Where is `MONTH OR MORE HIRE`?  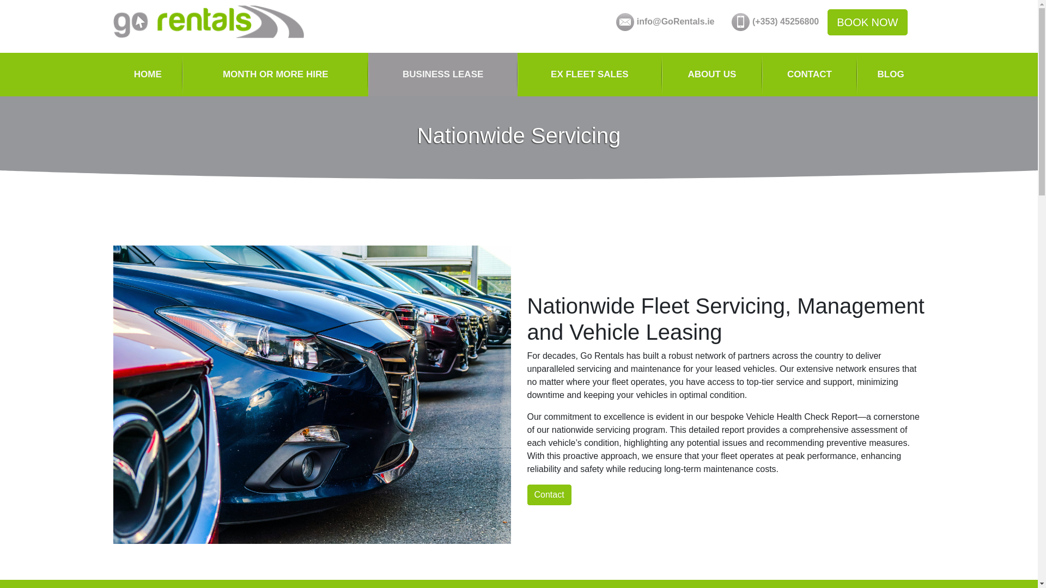 MONTH OR MORE HIRE is located at coordinates (275, 75).